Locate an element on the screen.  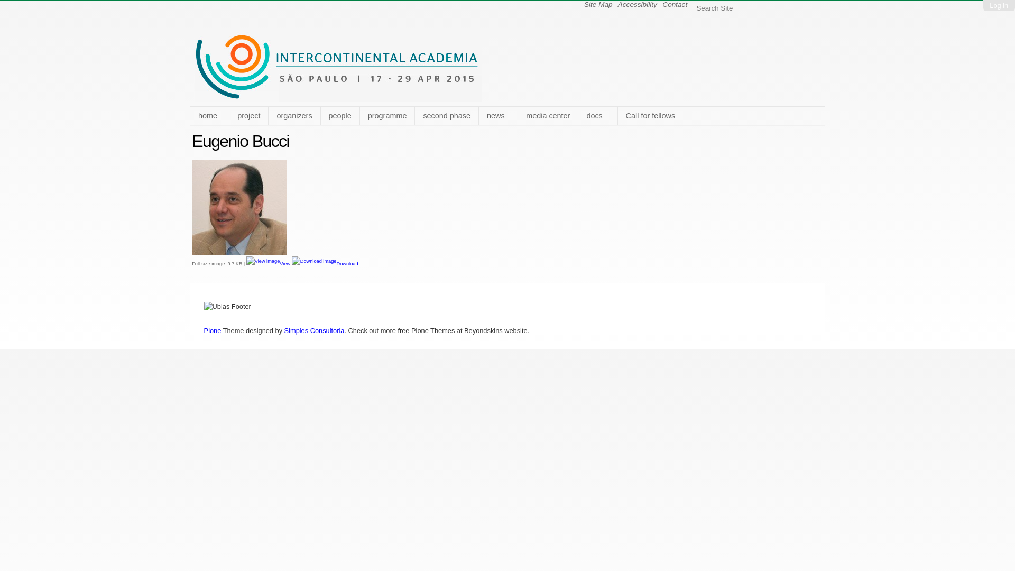
home is located at coordinates (209, 116).